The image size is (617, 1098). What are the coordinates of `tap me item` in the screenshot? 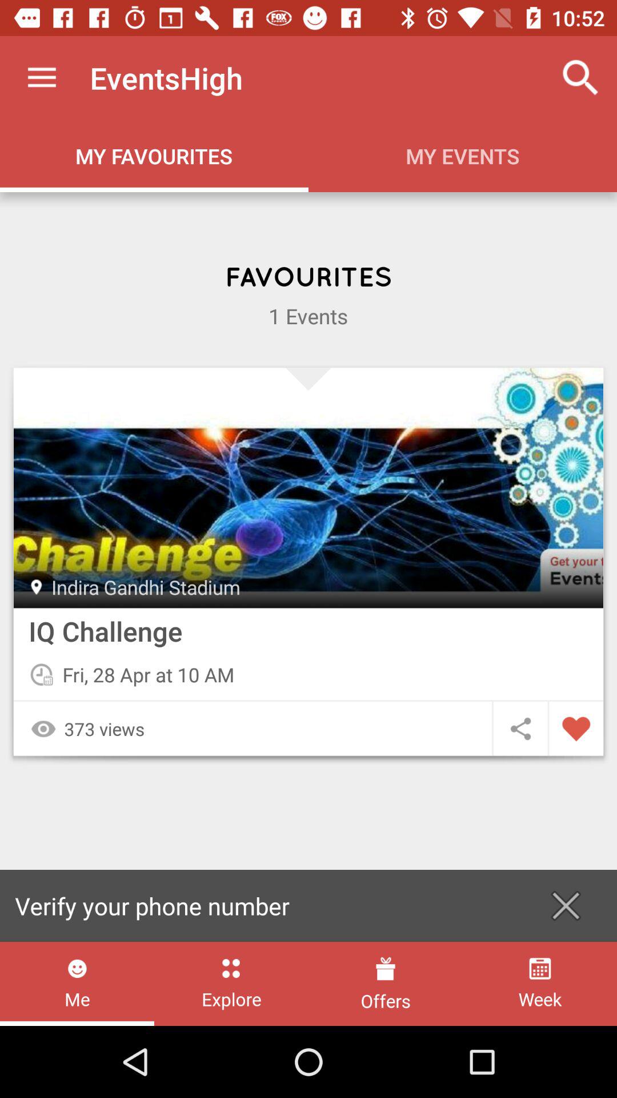 It's located at (77, 984).